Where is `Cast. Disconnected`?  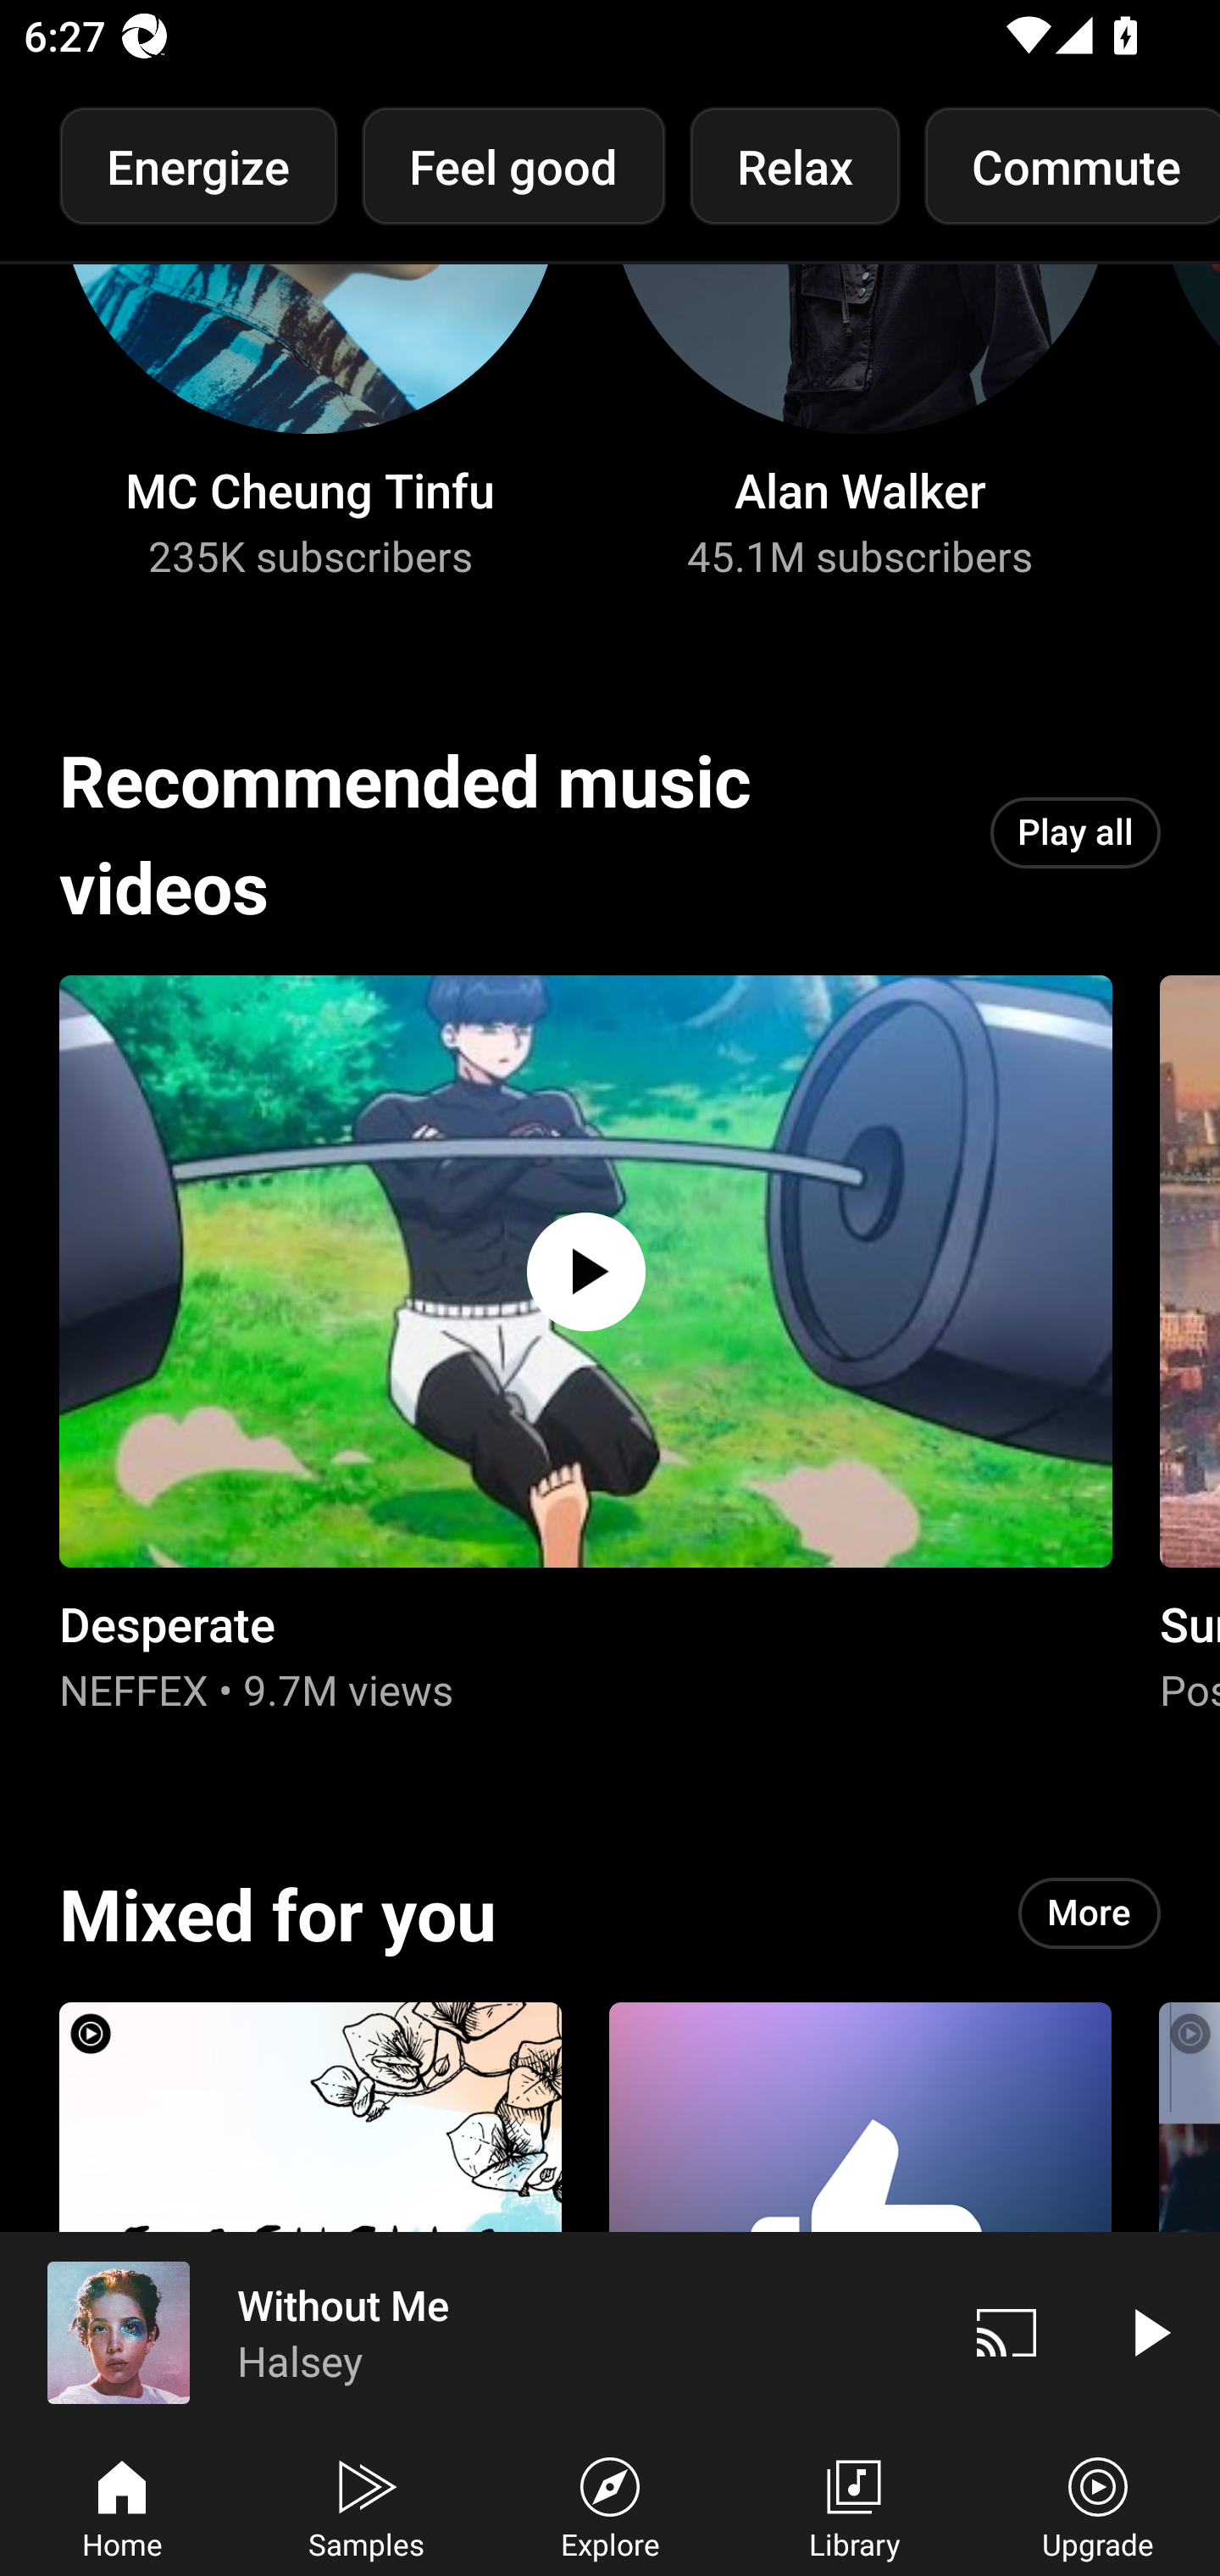
Cast. Disconnected is located at coordinates (1006, 2332).